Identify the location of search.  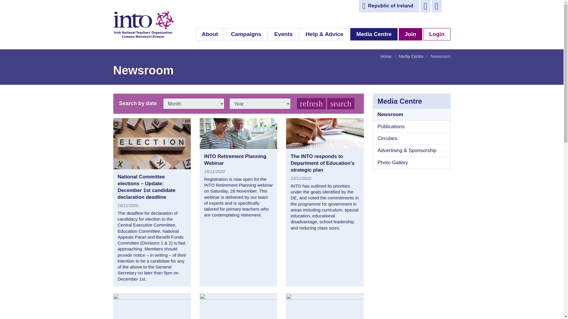
(341, 103).